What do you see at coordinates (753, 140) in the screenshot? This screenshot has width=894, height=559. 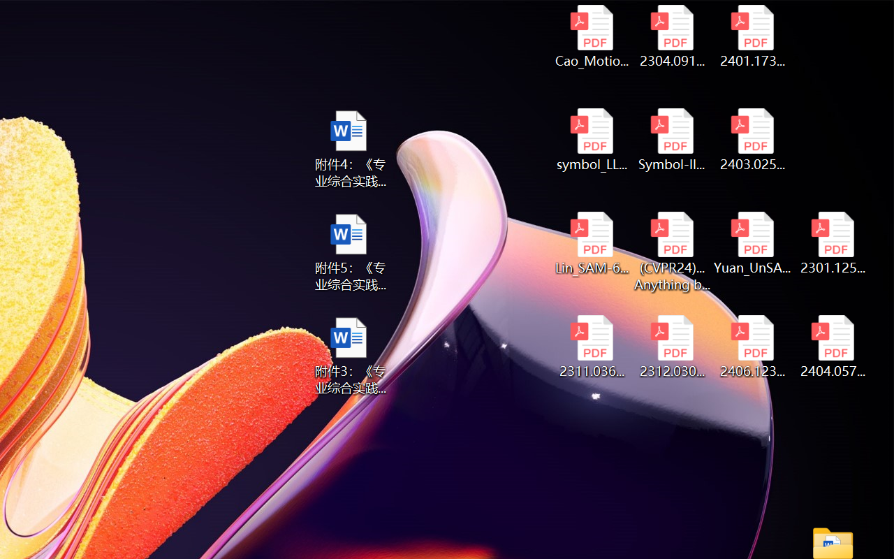 I see `2403.02502v1.pdf` at bounding box center [753, 140].